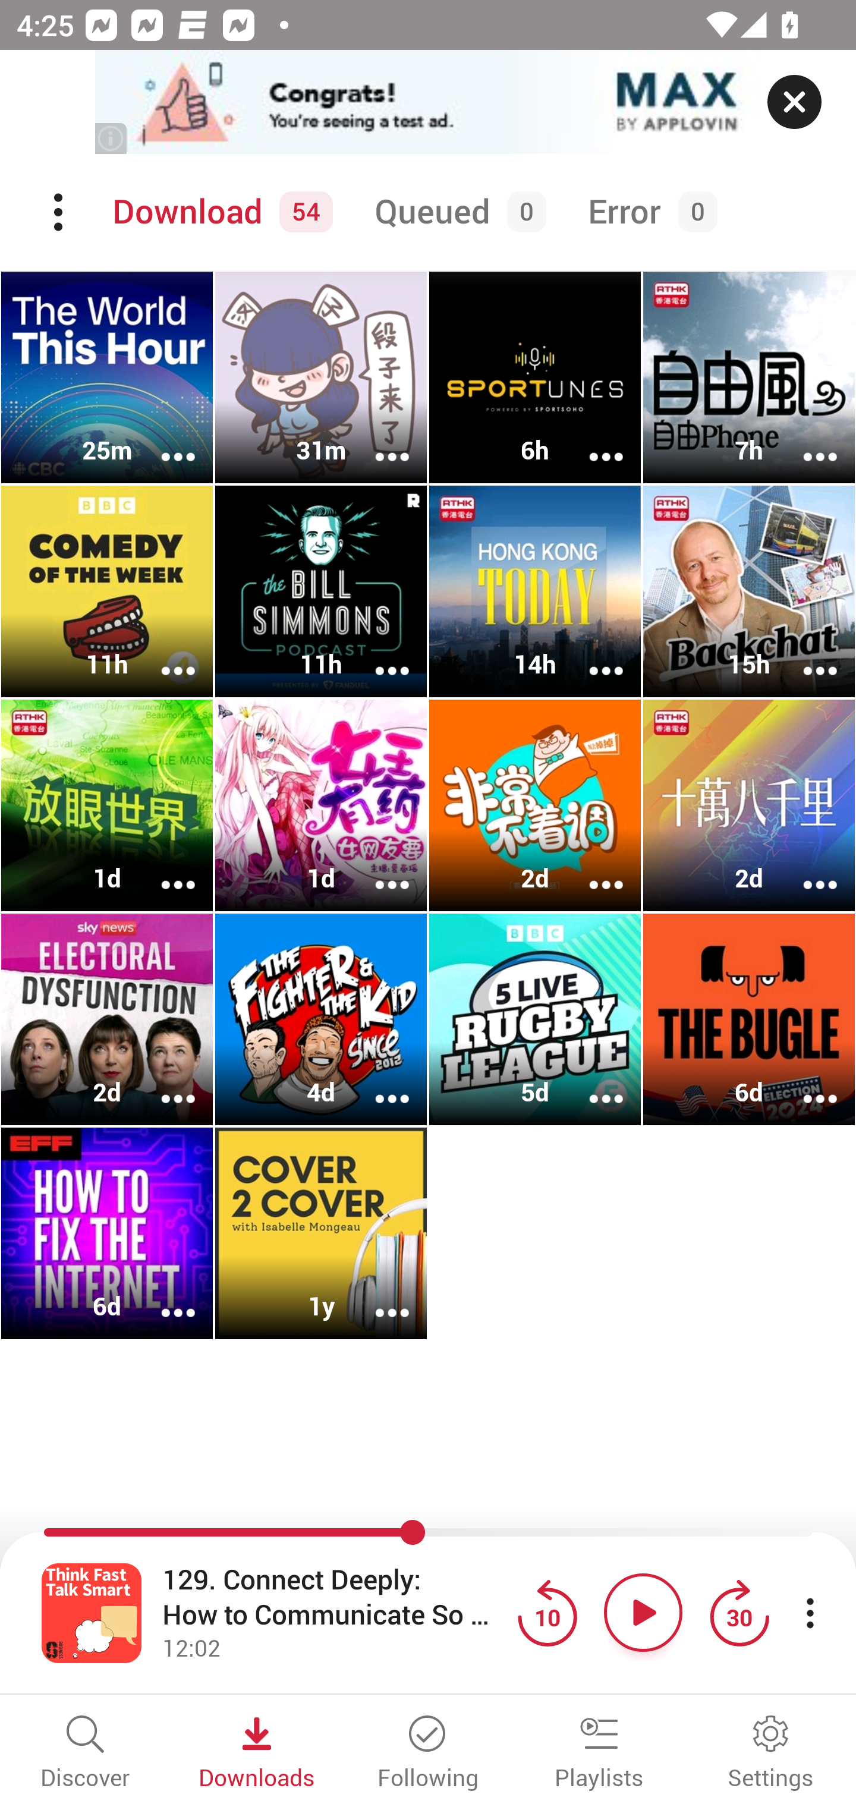 The height and width of the screenshot is (1807, 856). Describe the element at coordinates (321, 1233) in the screenshot. I see `Cover 2 Cover 1y More options More options` at that location.